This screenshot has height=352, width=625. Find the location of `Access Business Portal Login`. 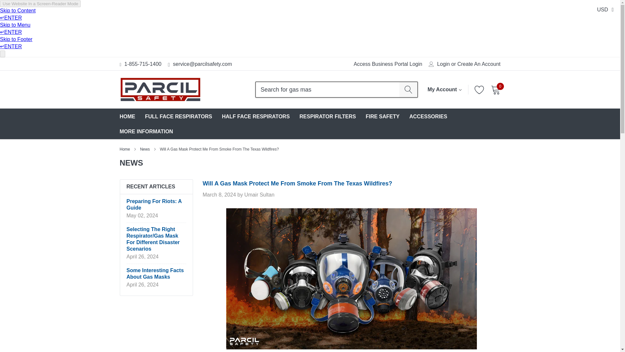

Access Business Portal Login is located at coordinates (388, 64).